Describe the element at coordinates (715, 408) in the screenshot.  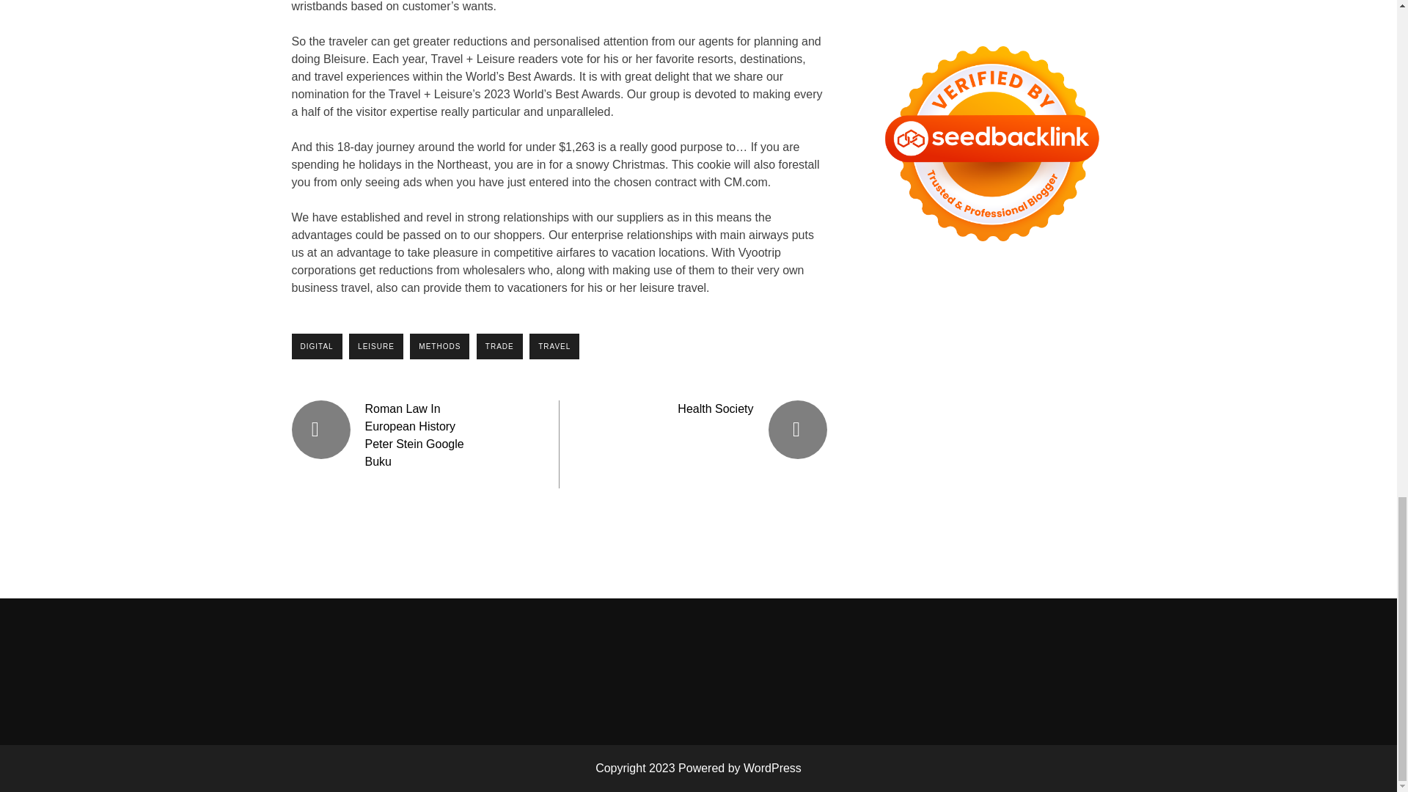
I see `Health Society` at that location.